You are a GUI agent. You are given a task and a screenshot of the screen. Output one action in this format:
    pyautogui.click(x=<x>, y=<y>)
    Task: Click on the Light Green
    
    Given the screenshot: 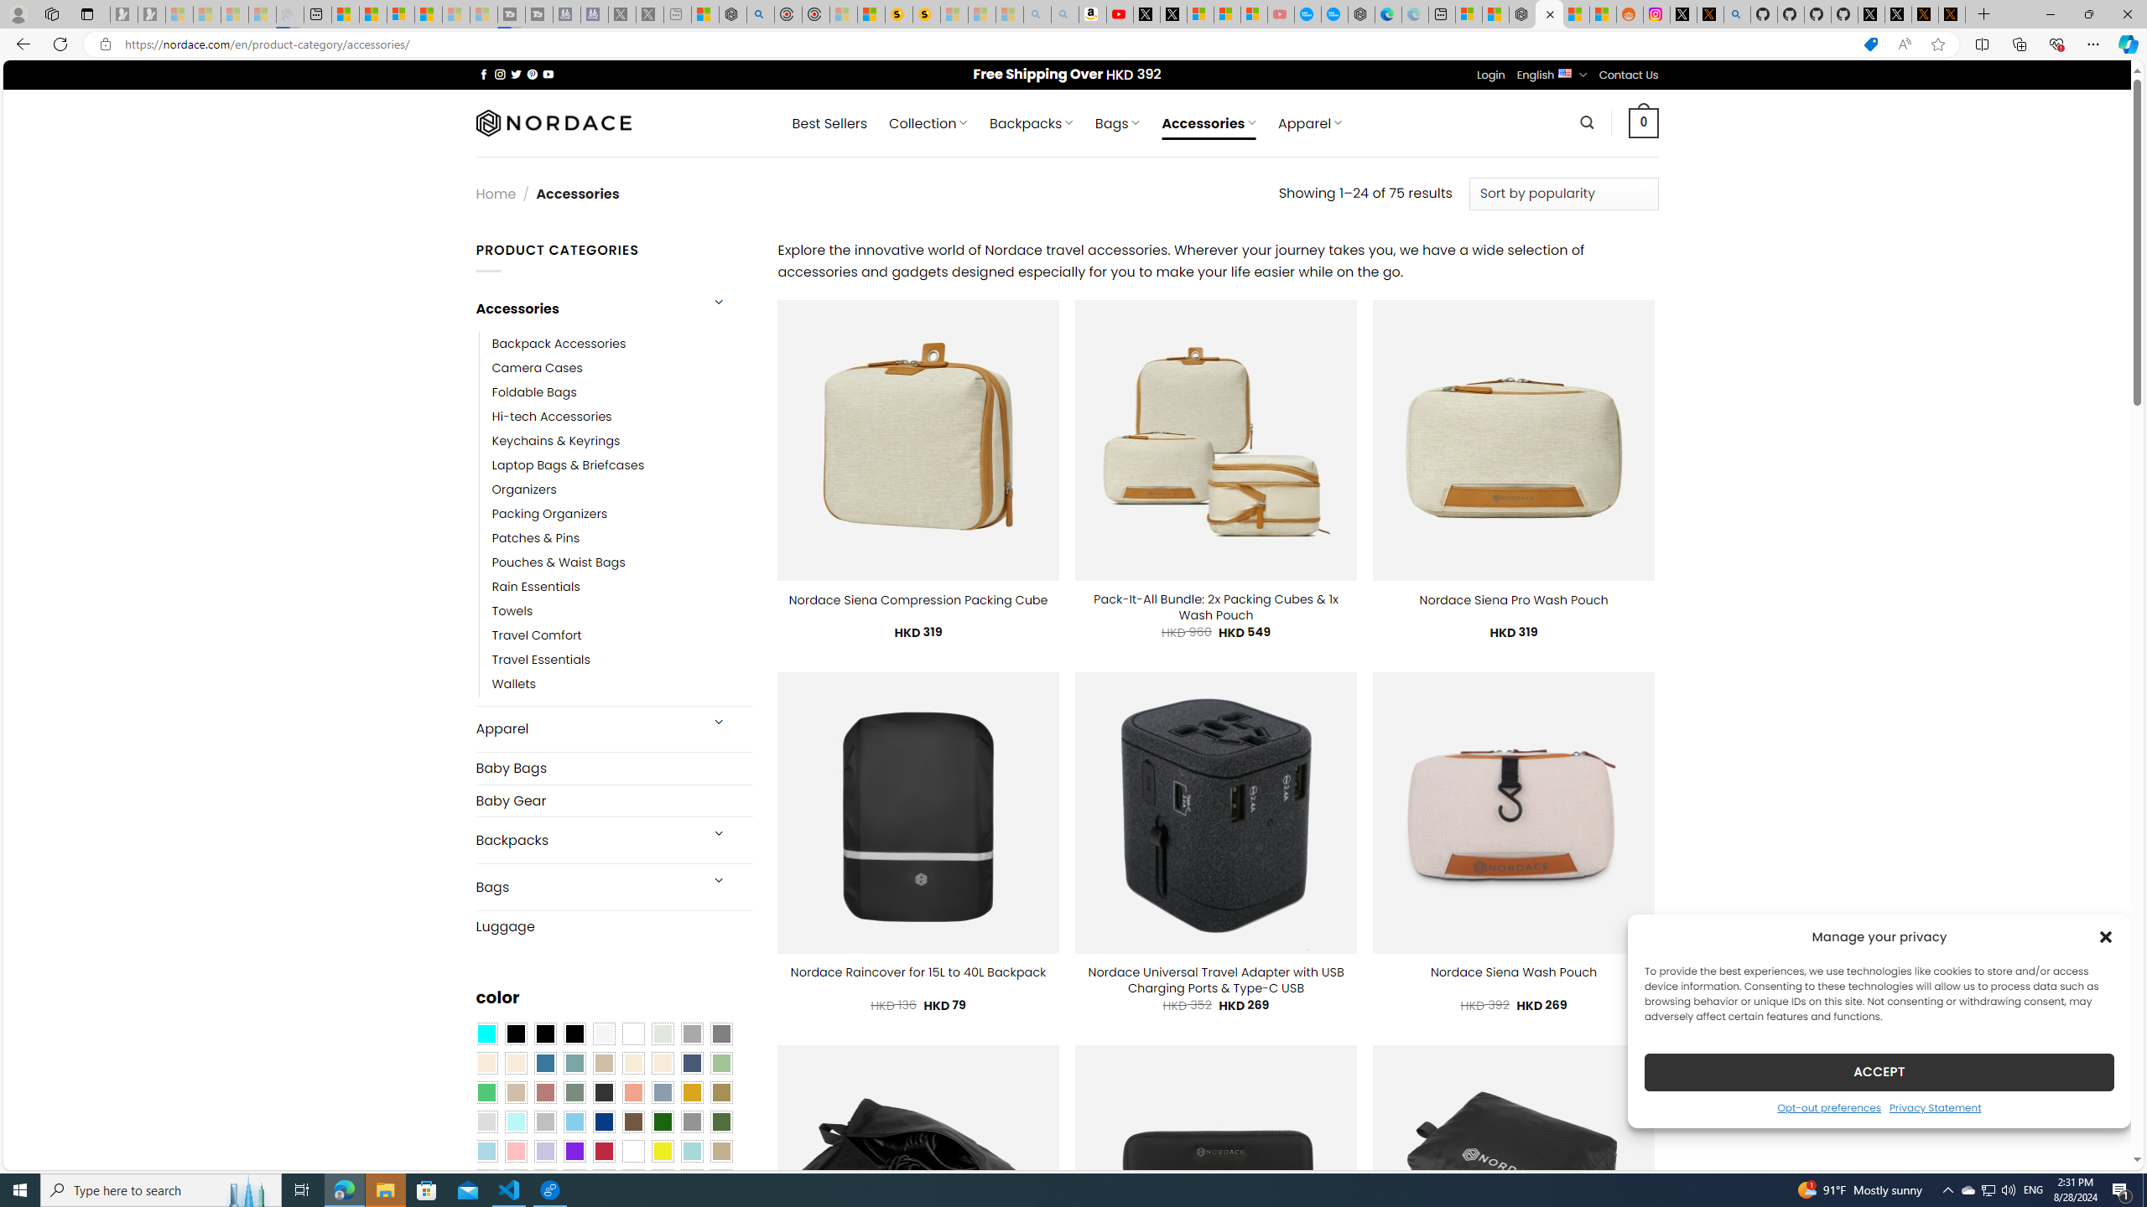 What is the action you would take?
    pyautogui.click(x=721, y=1063)
    